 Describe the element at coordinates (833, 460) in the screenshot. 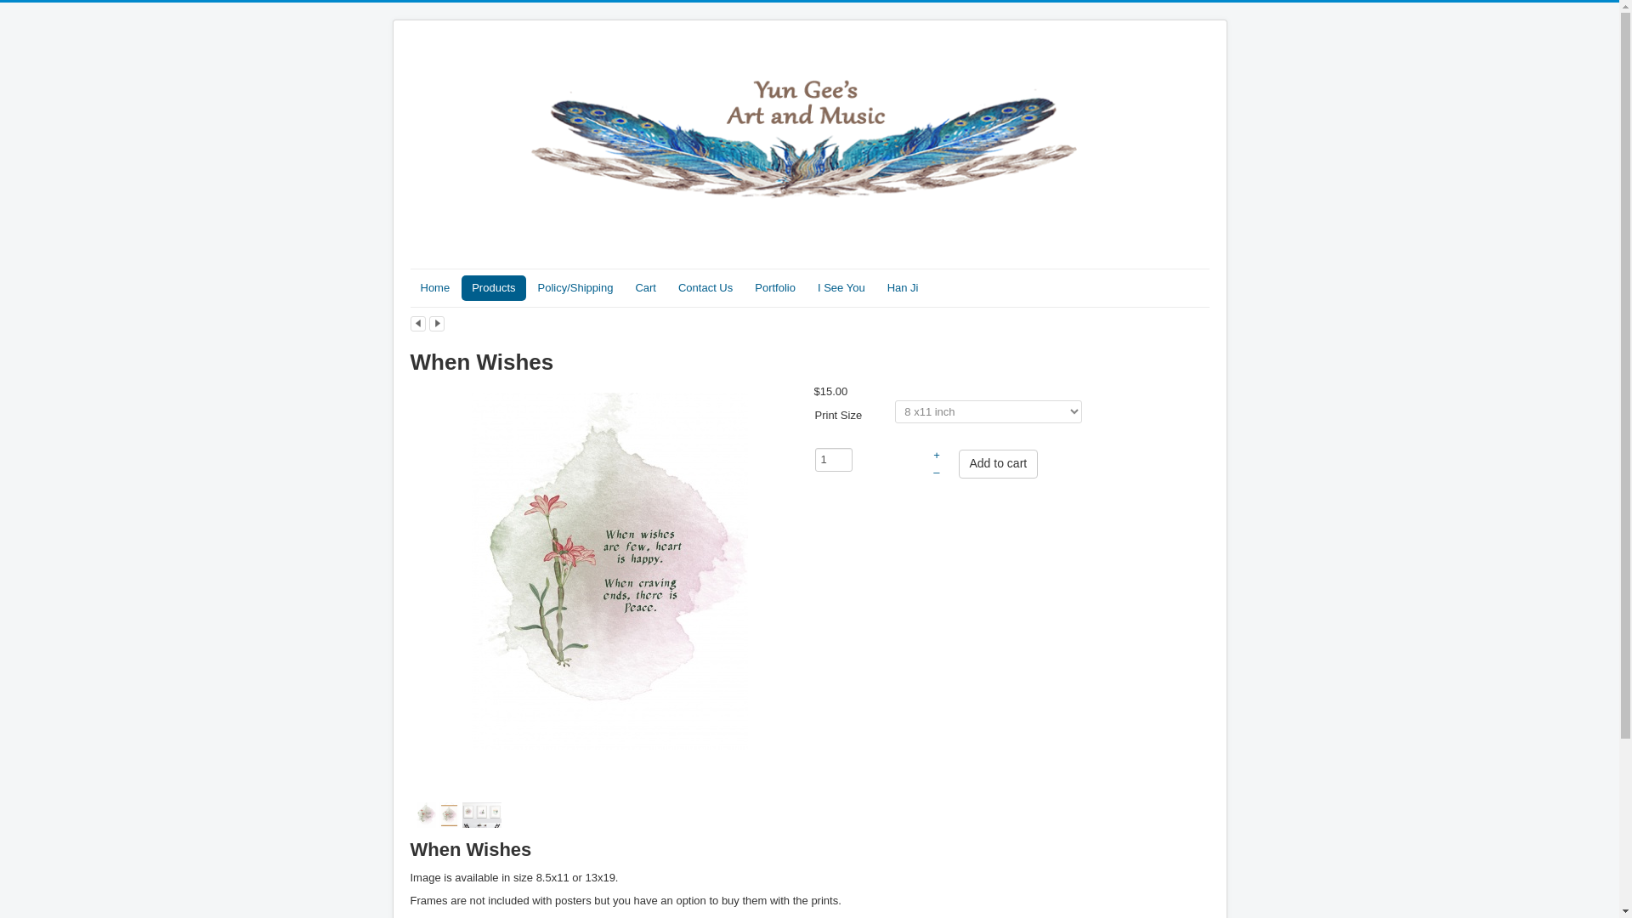

I see `1` at that location.